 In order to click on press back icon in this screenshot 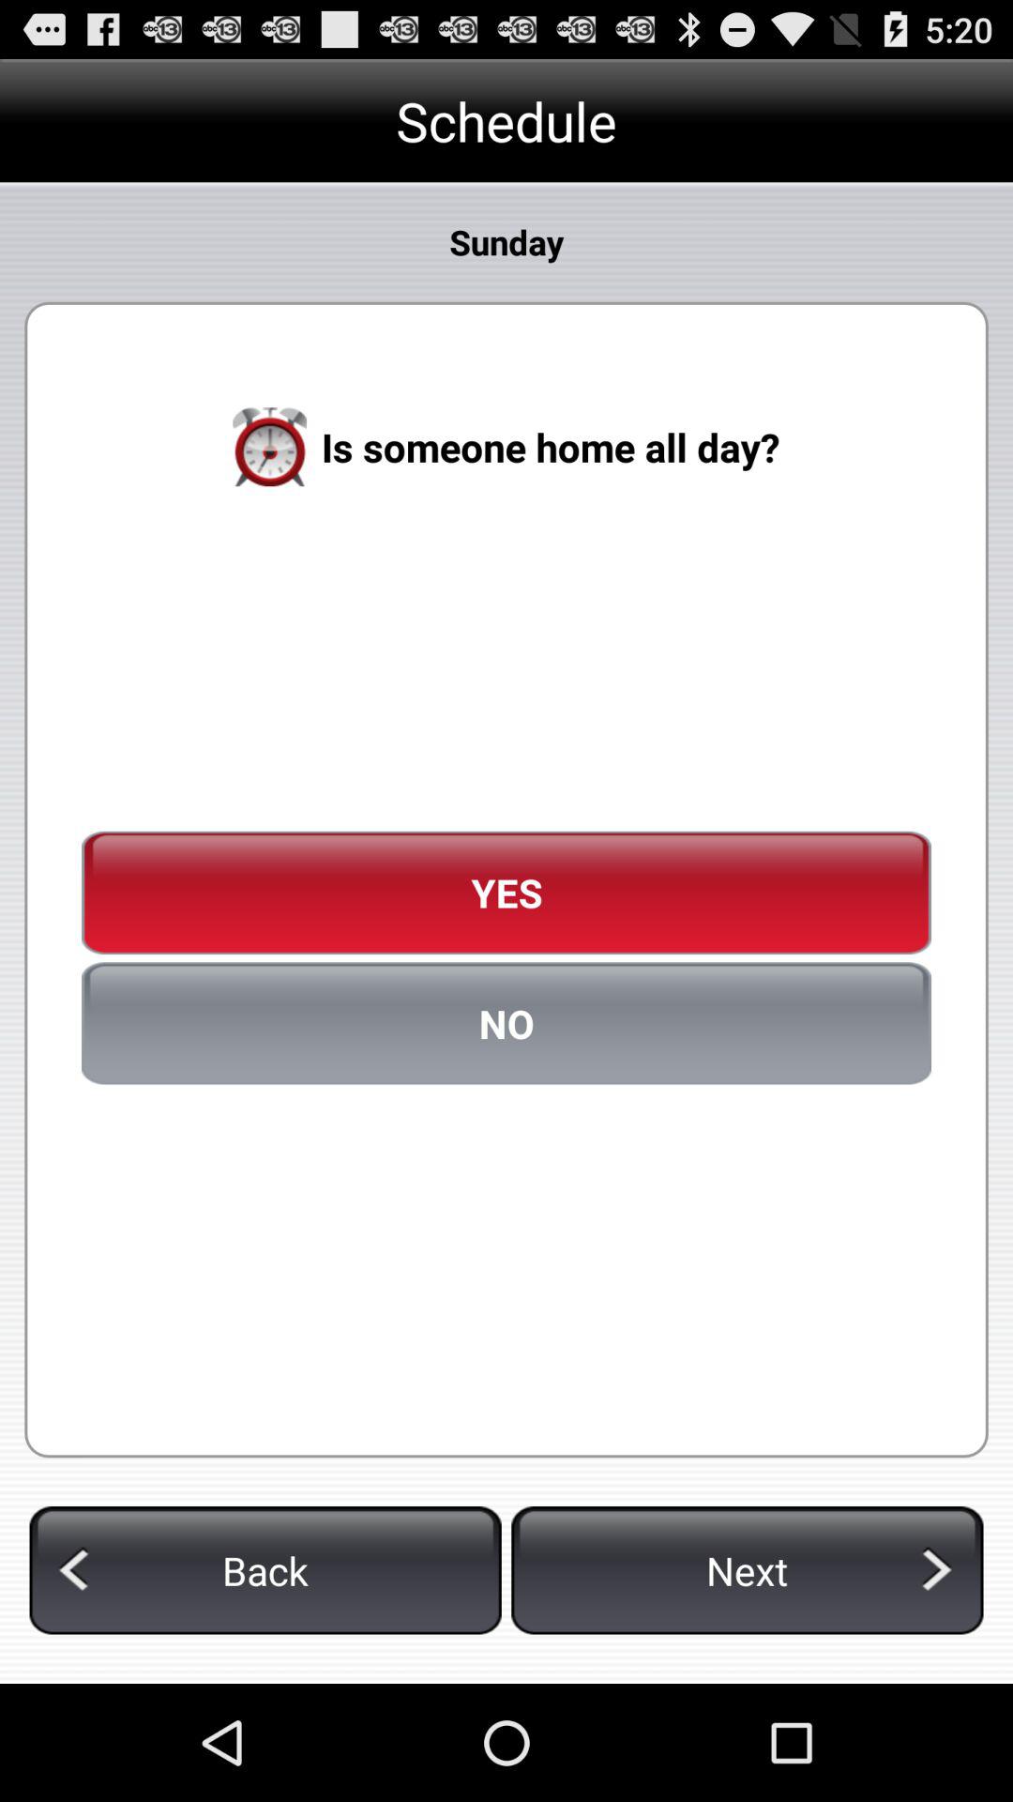, I will do `click(265, 1570)`.